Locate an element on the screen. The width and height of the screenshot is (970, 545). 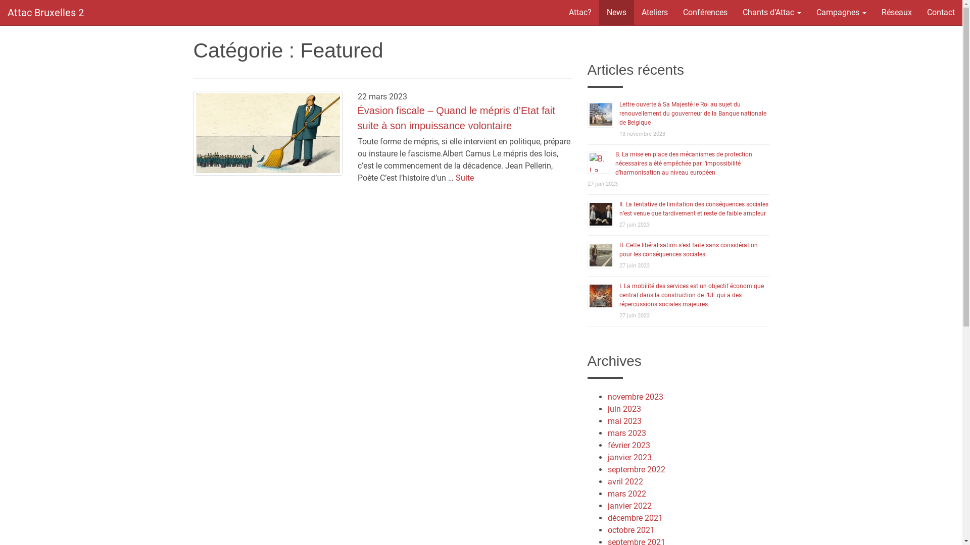
mai 2023 is located at coordinates (624, 421).